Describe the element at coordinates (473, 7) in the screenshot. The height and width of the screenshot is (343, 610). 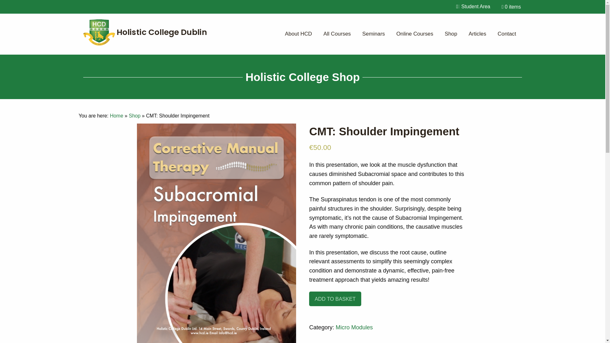
I see `Student Area` at that location.